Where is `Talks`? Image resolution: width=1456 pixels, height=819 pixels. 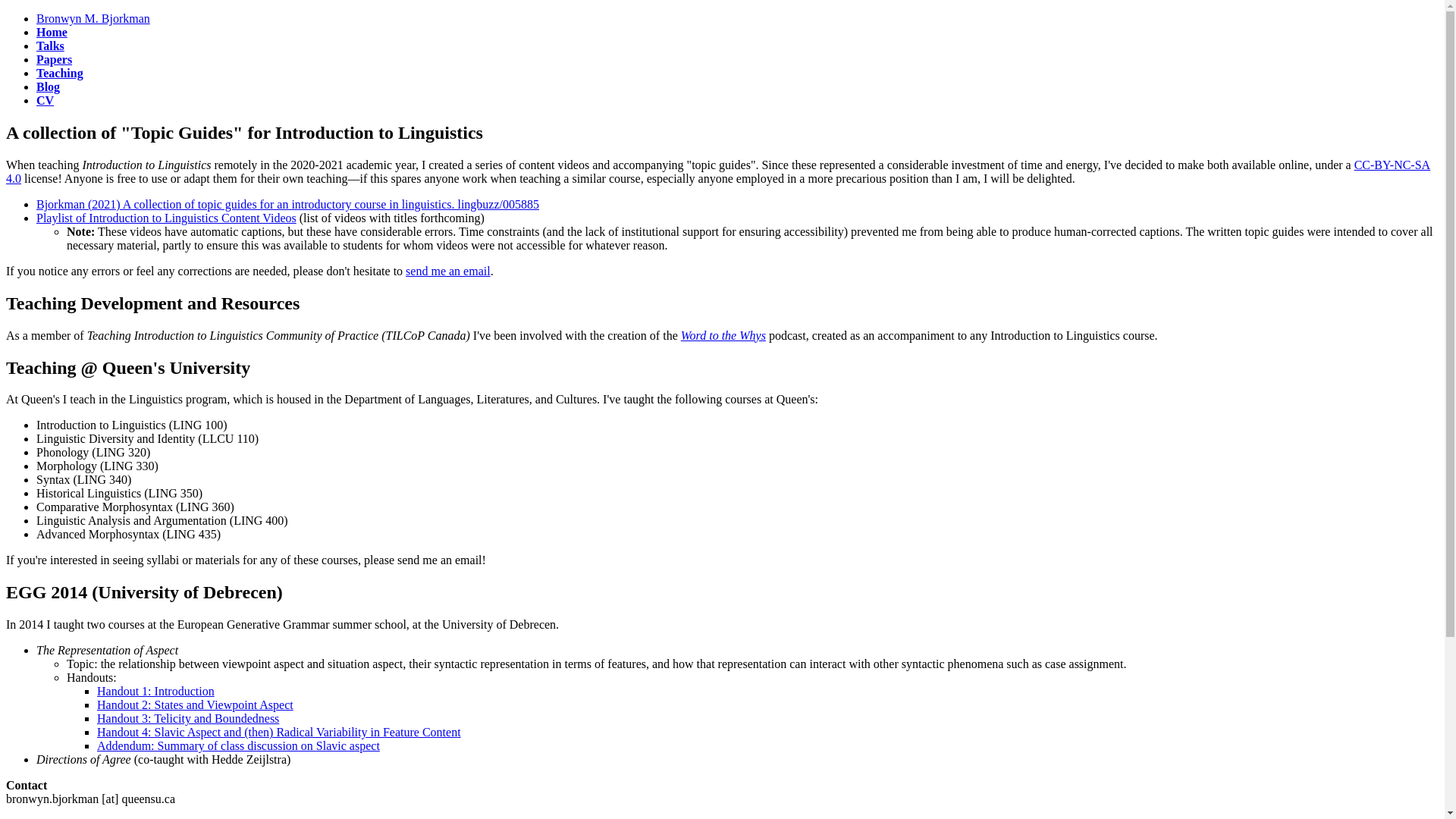
Talks is located at coordinates (50, 45).